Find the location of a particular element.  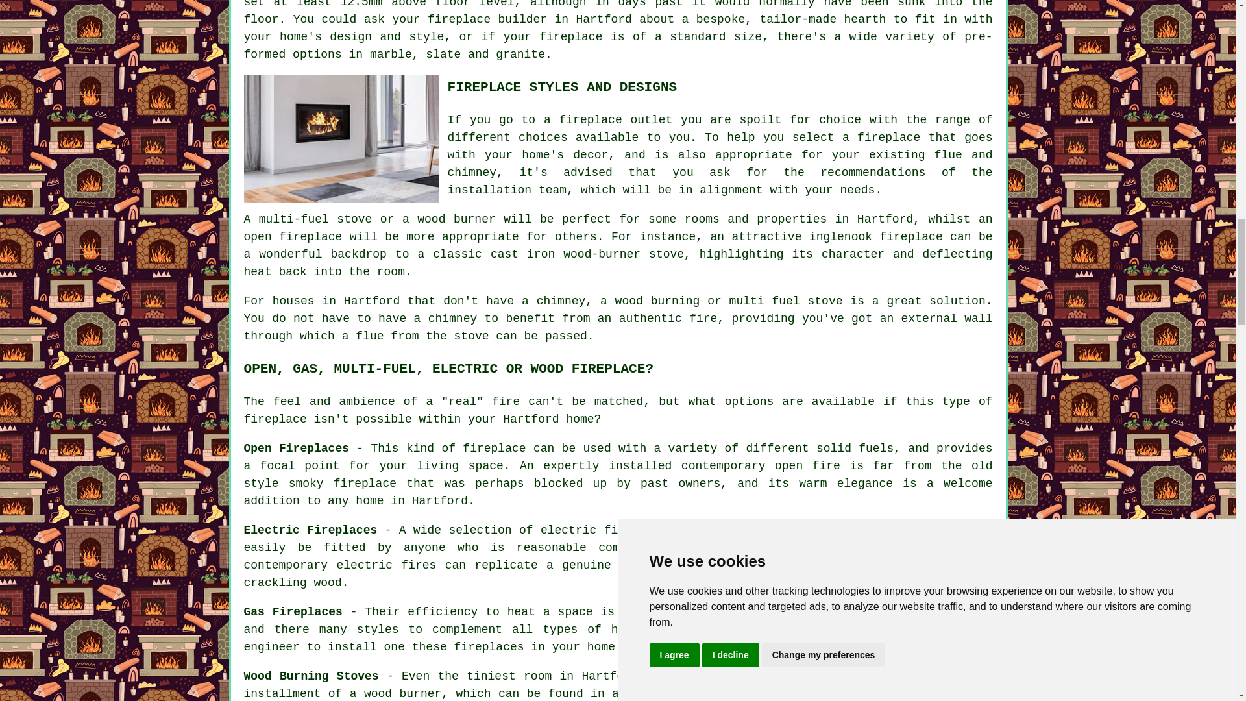

electric fires is located at coordinates (387, 565).